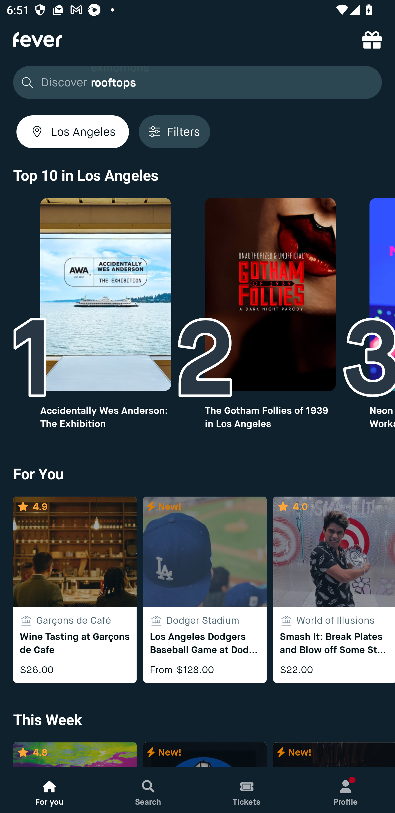 The height and width of the screenshot is (813, 395). What do you see at coordinates (148, 790) in the screenshot?
I see `Search` at bounding box center [148, 790].